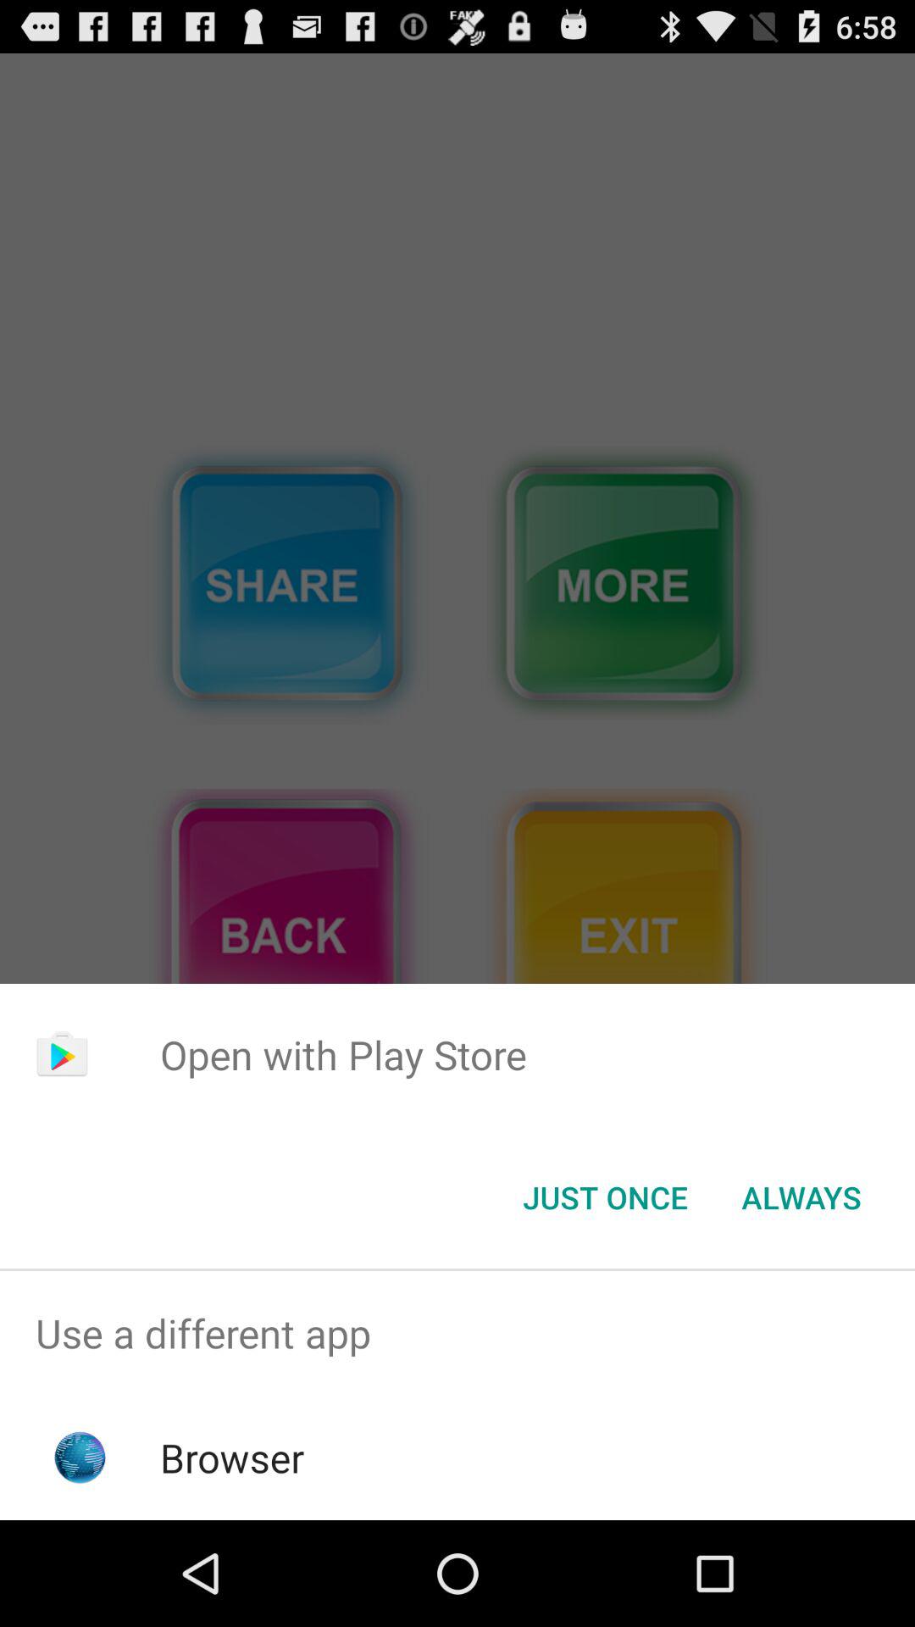 This screenshot has width=915, height=1627. I want to click on launch always item, so click(801, 1197).